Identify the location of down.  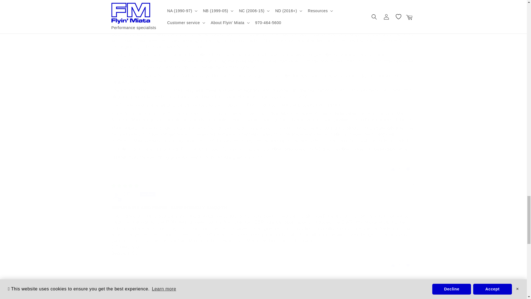
(408, 169).